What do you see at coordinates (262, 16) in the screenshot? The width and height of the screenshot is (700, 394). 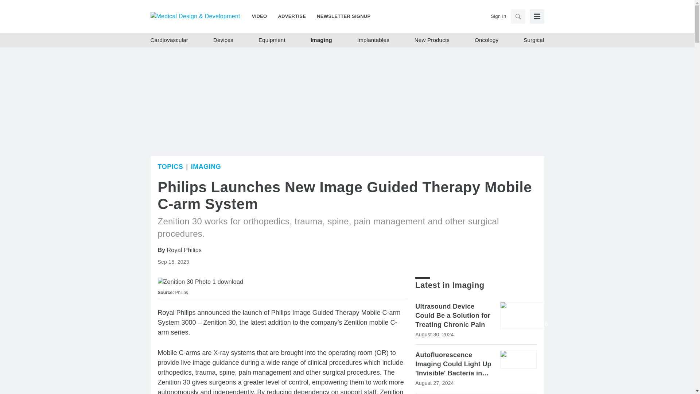 I see `VIDEO` at bounding box center [262, 16].